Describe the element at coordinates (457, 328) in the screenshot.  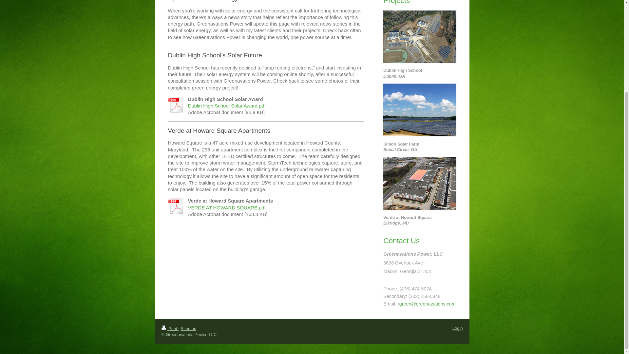
I see `Login` at that location.